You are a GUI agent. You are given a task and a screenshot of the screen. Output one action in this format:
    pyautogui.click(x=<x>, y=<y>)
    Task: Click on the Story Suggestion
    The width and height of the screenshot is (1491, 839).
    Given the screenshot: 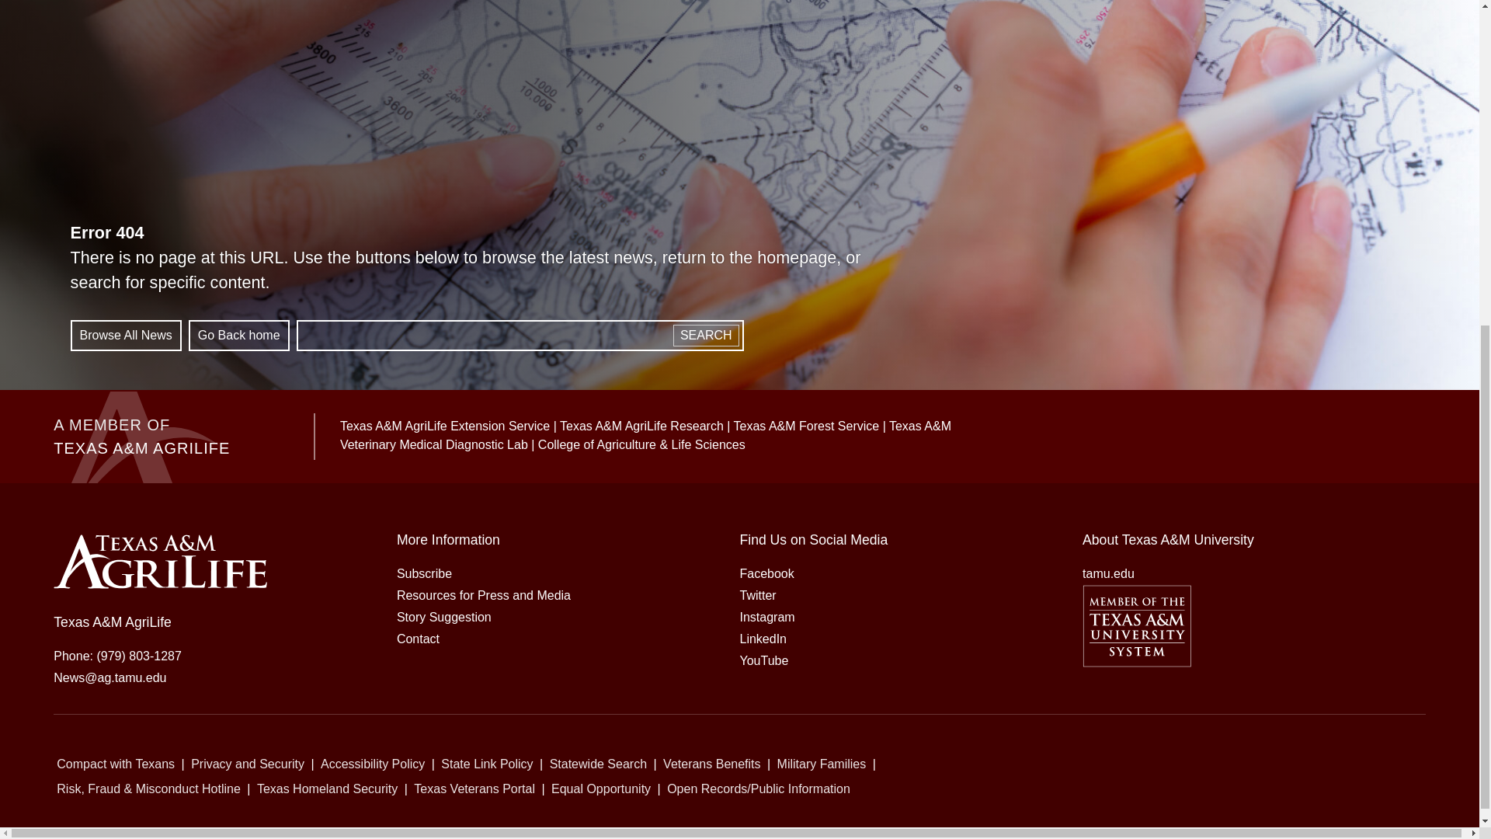 What is the action you would take?
    pyautogui.click(x=444, y=617)
    